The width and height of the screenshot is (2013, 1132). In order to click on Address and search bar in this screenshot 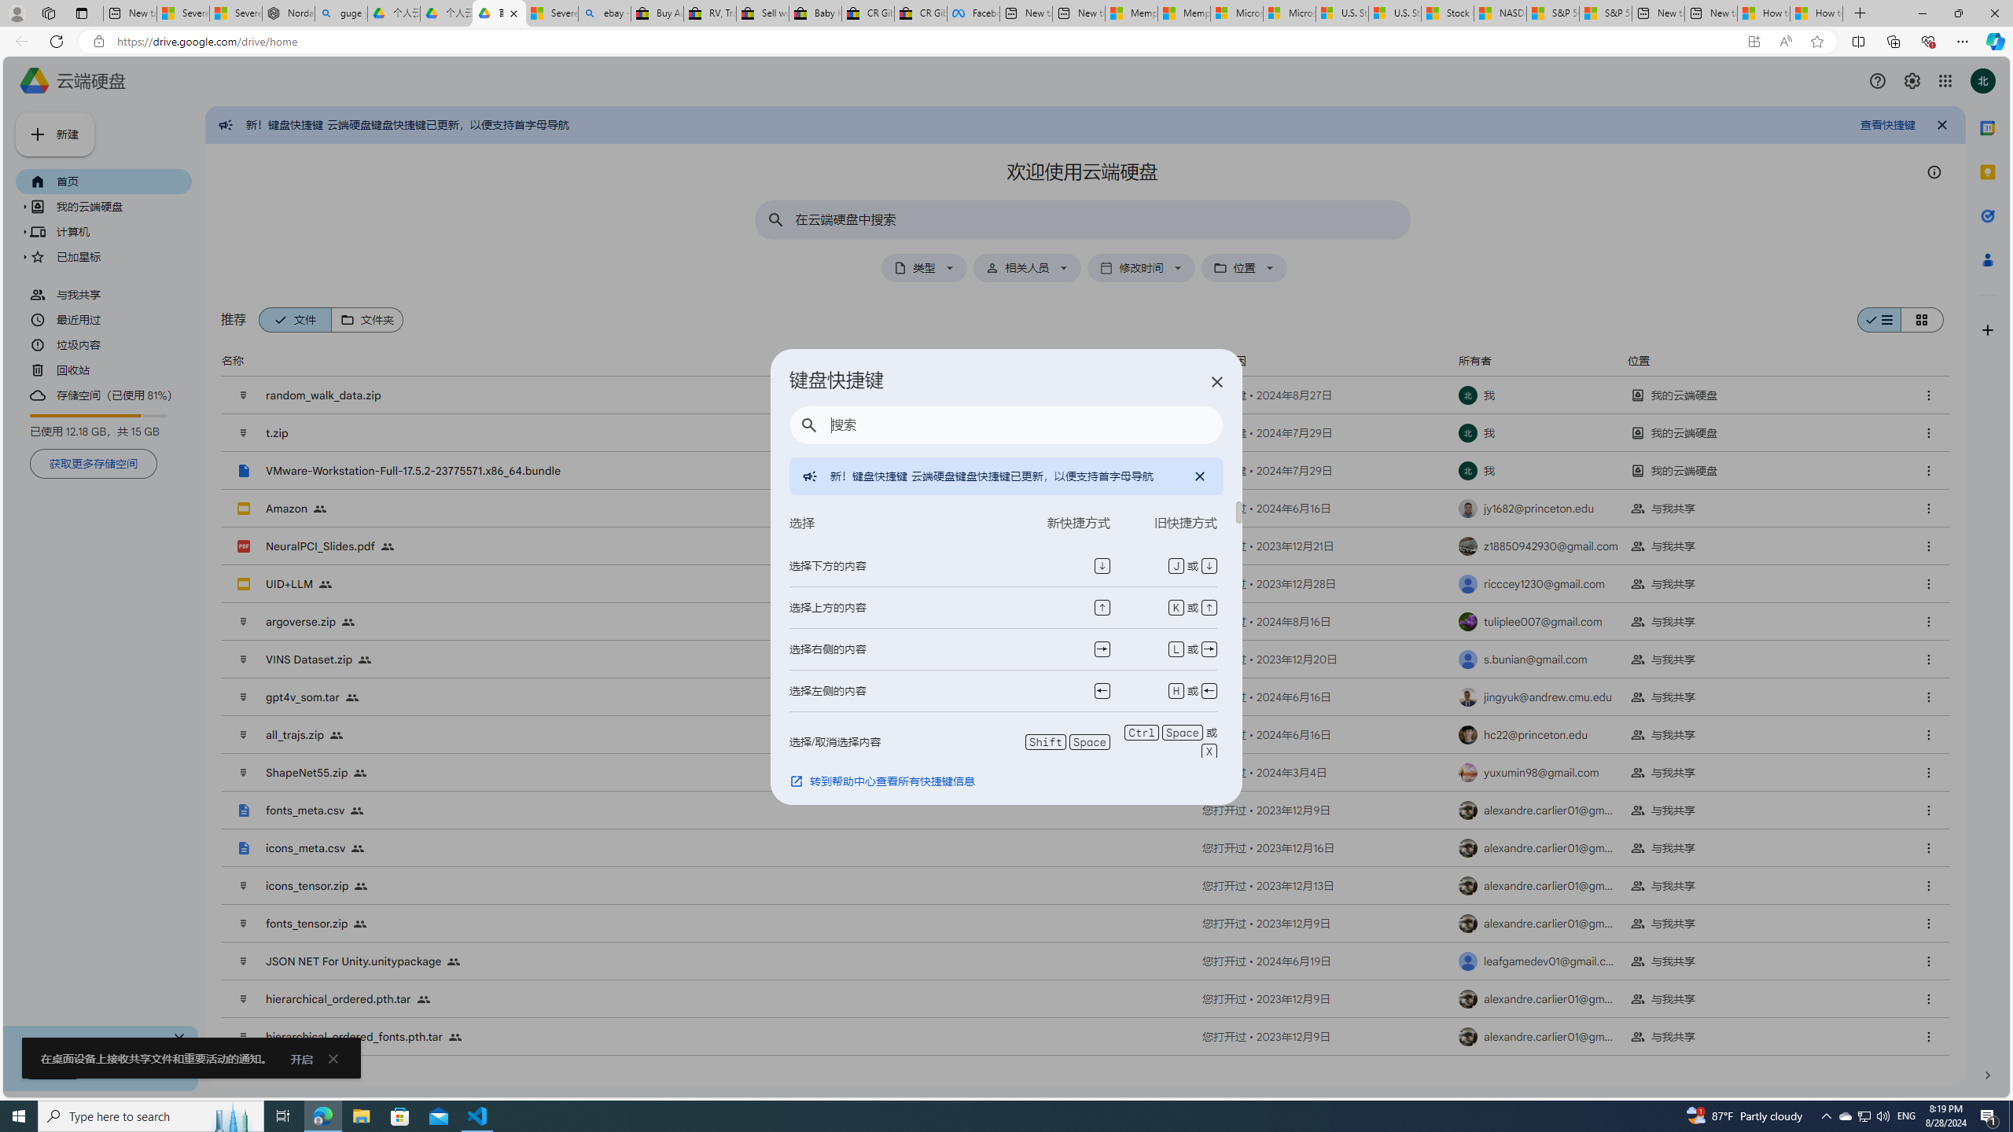, I will do `click(926, 42)`.